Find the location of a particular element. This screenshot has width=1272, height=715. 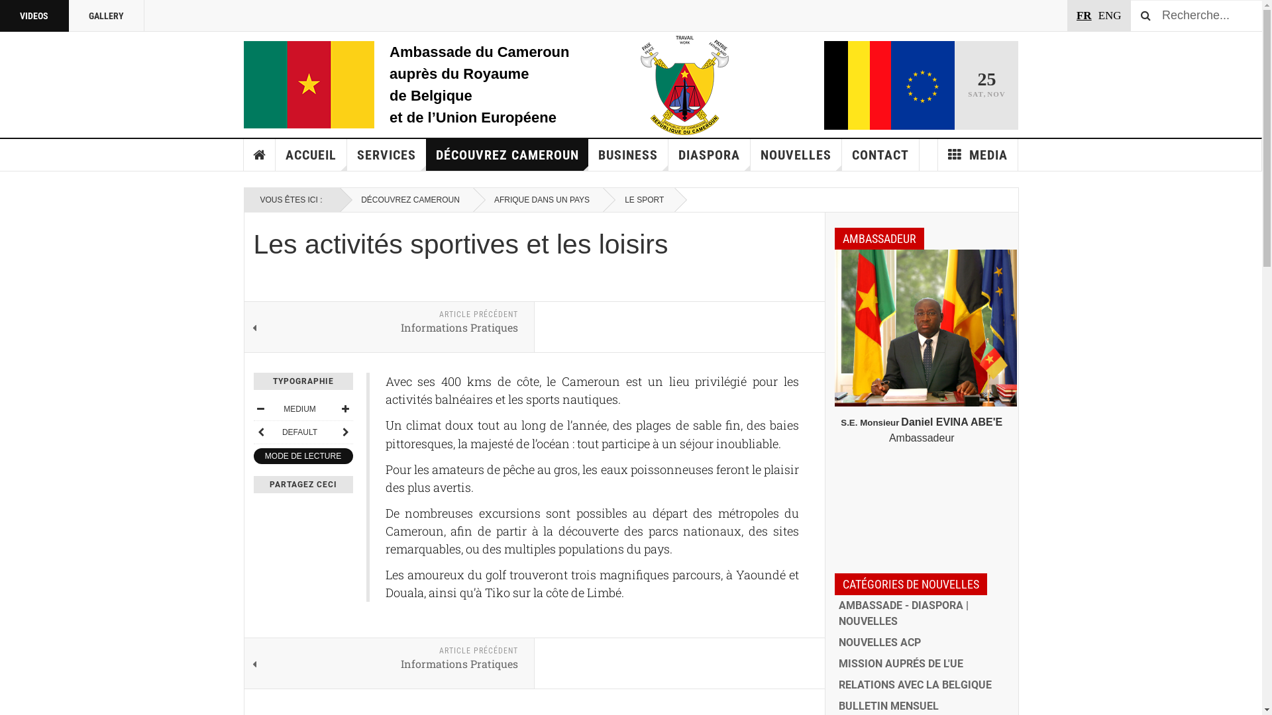

FR is located at coordinates (1084, 16).